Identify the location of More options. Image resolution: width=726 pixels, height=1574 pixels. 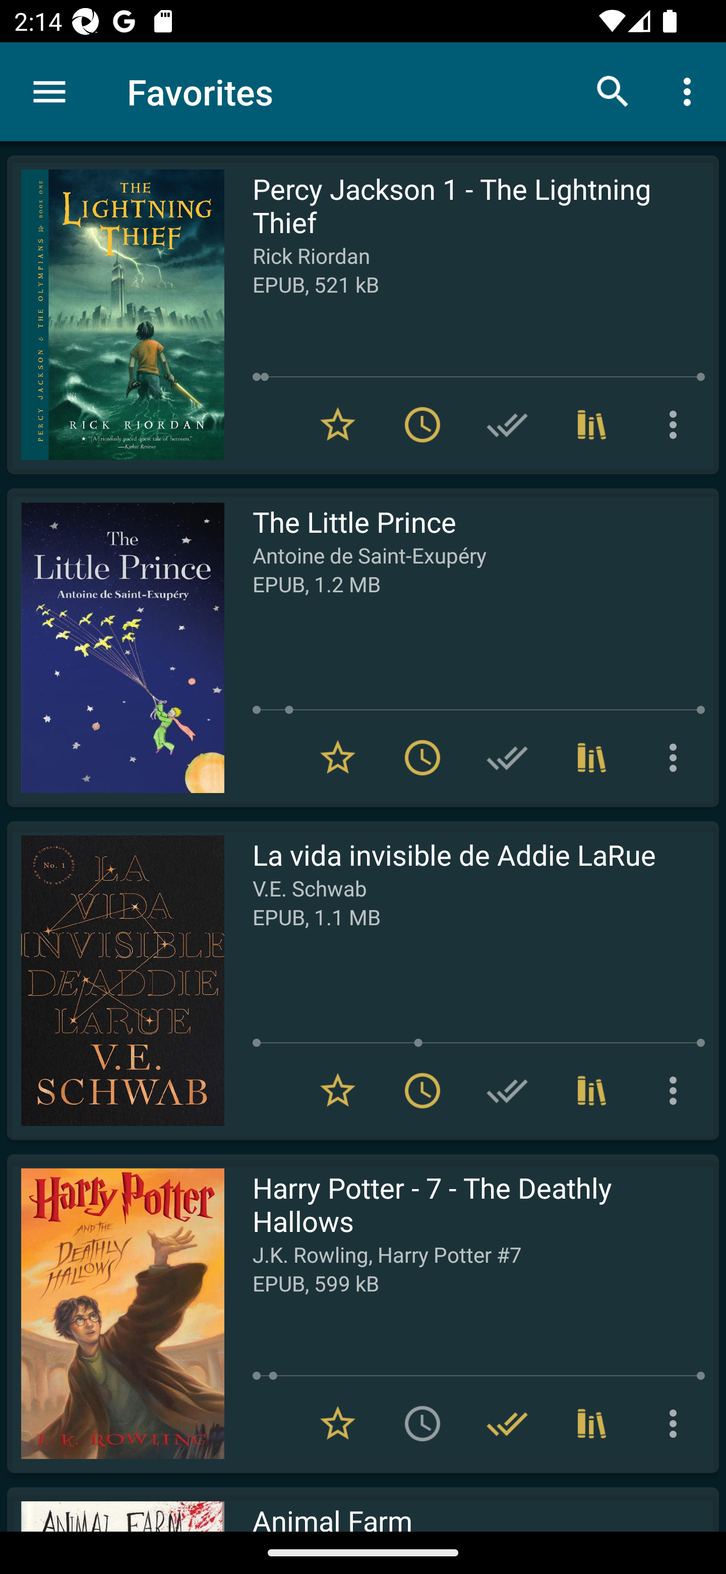
(691, 91).